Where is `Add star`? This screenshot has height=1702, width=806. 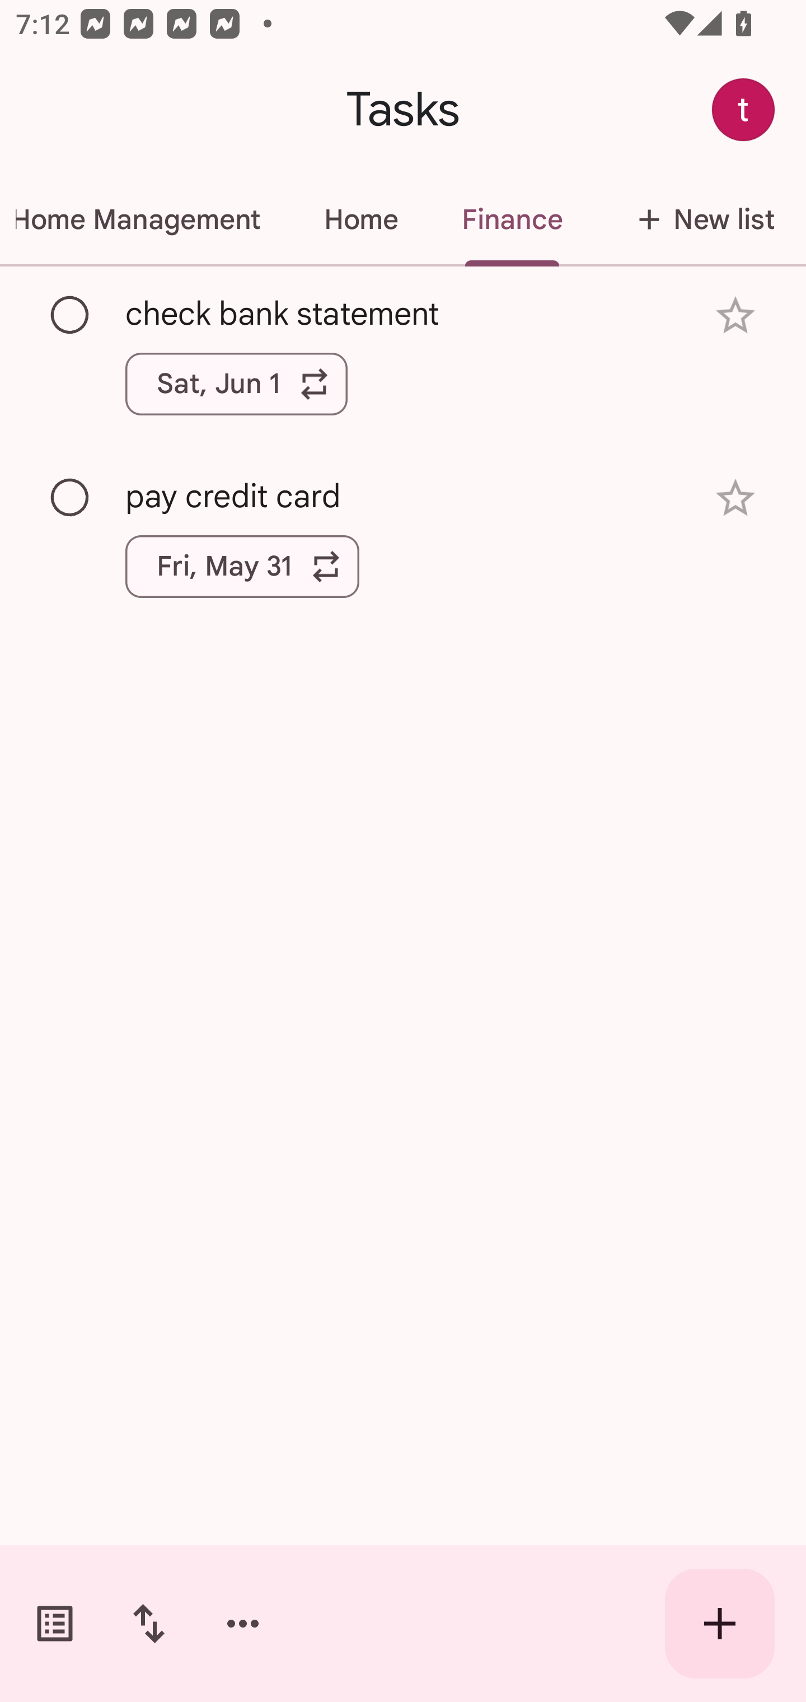
Add star is located at coordinates (735, 497).